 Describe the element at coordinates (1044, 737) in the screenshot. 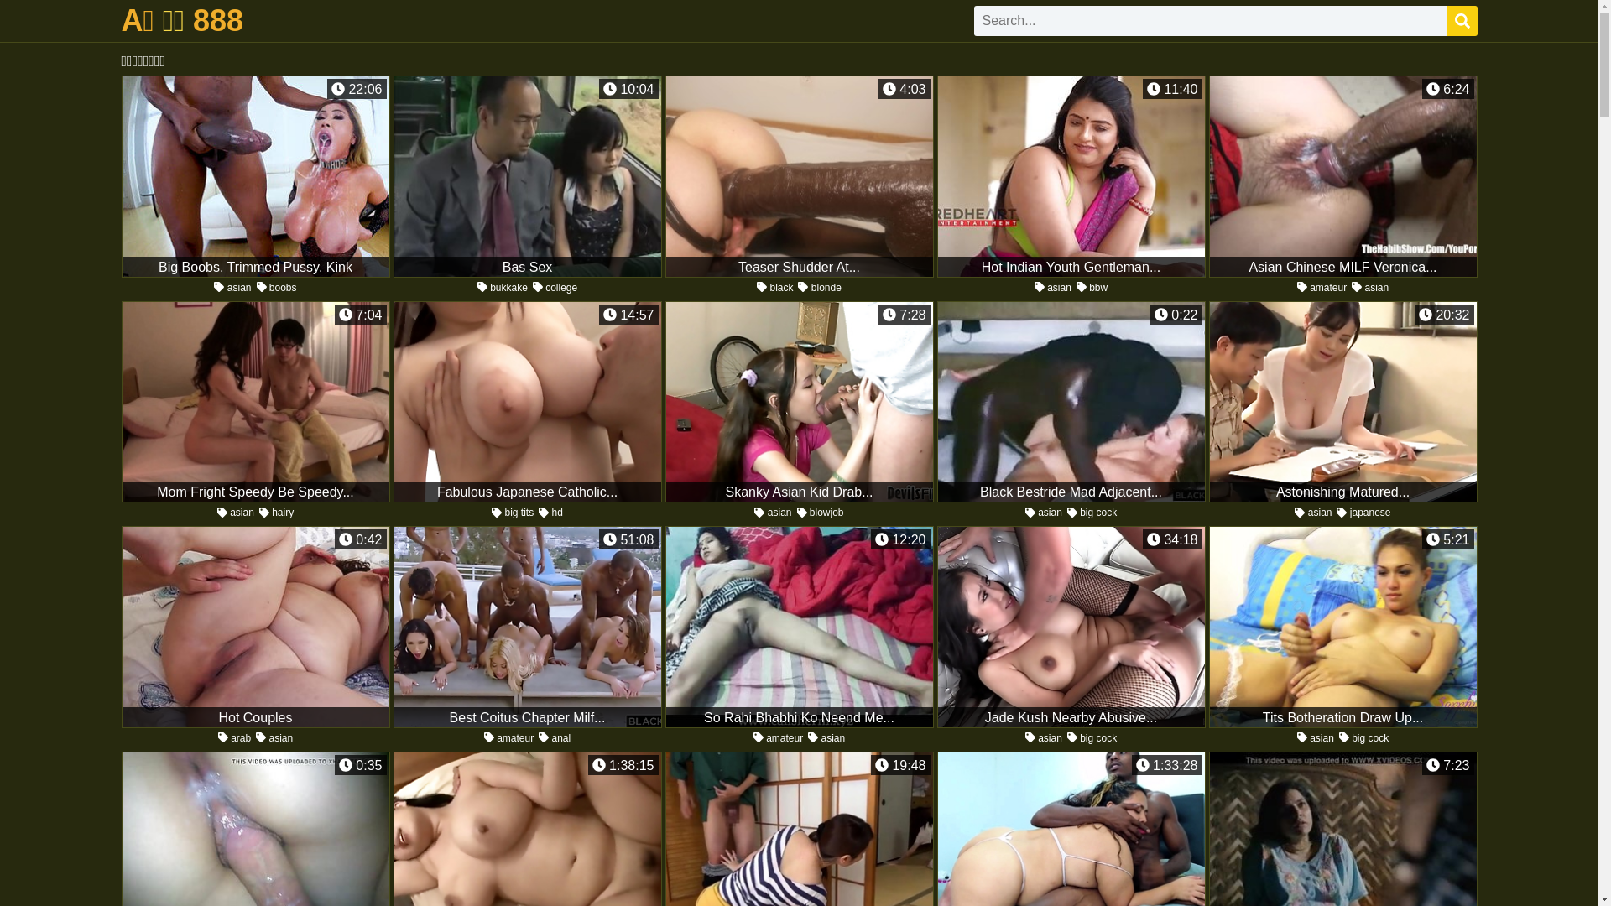

I see `asian` at that location.